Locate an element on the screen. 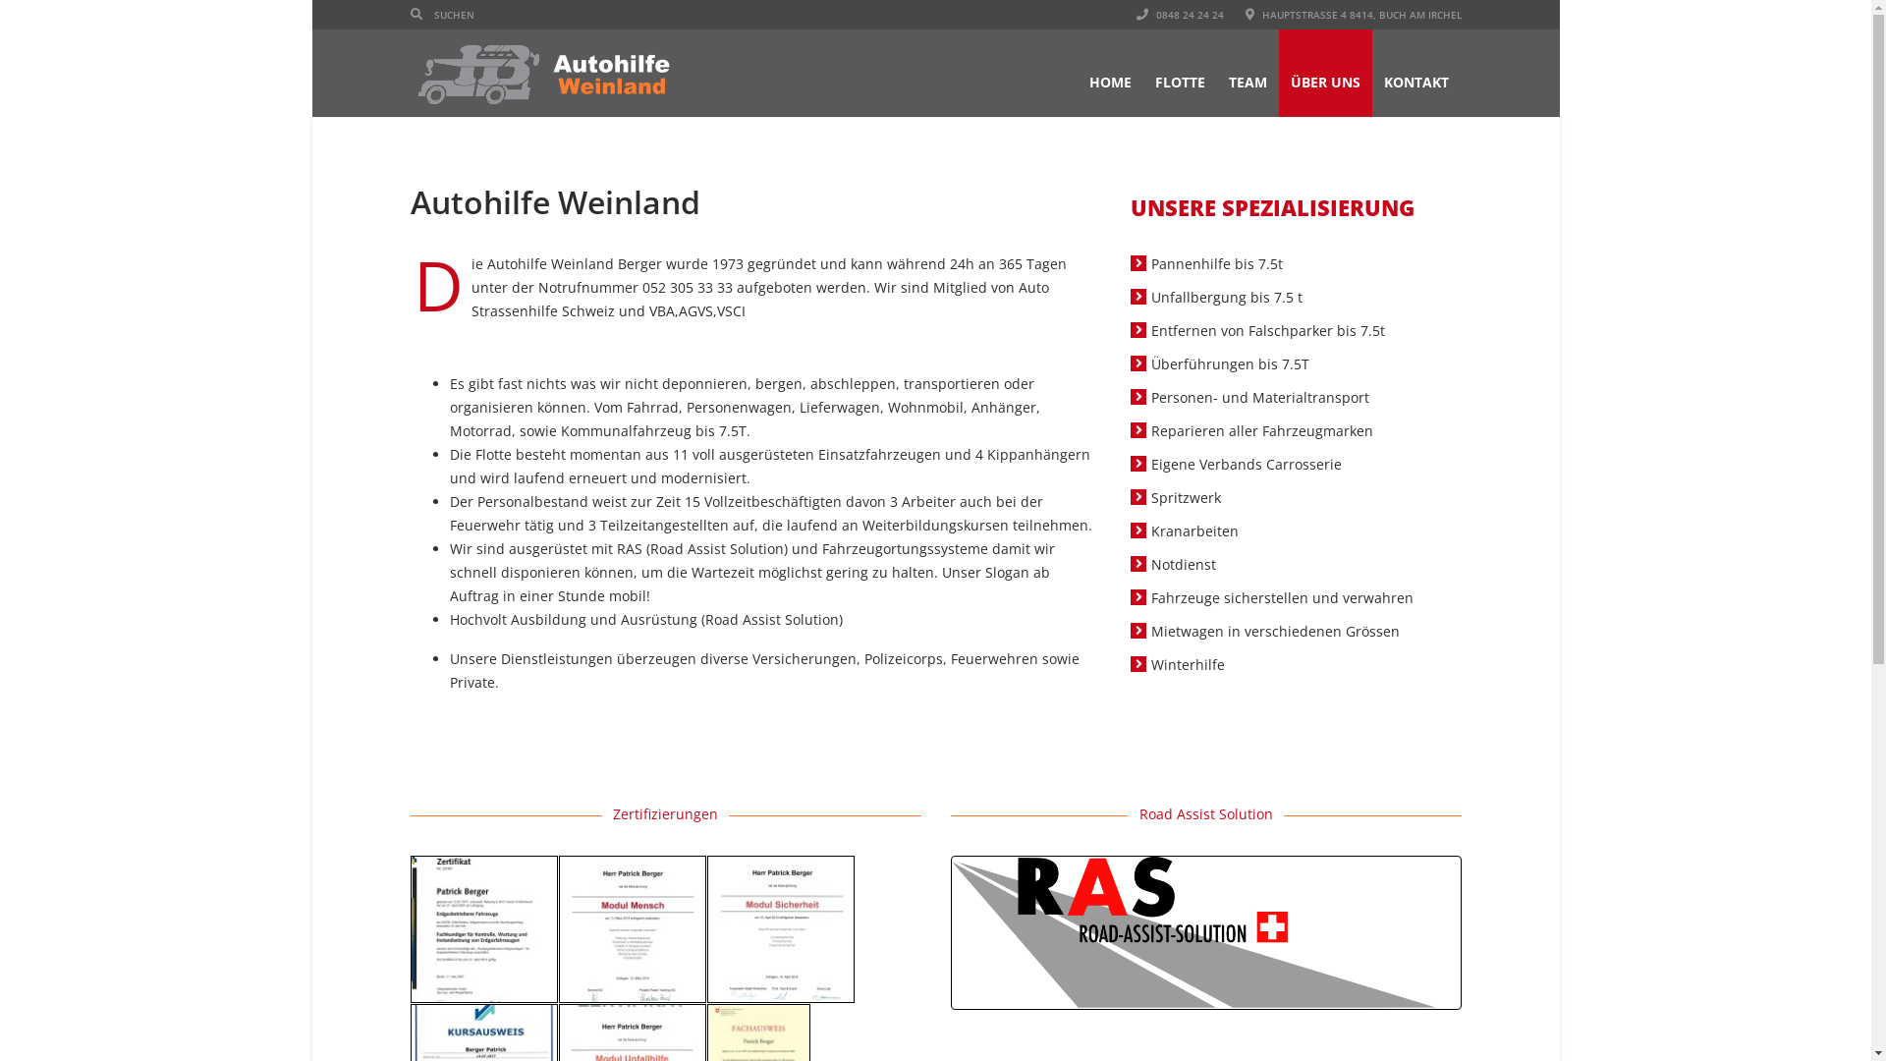 This screenshot has width=1886, height=1061. RAS is located at coordinates (1206, 933).